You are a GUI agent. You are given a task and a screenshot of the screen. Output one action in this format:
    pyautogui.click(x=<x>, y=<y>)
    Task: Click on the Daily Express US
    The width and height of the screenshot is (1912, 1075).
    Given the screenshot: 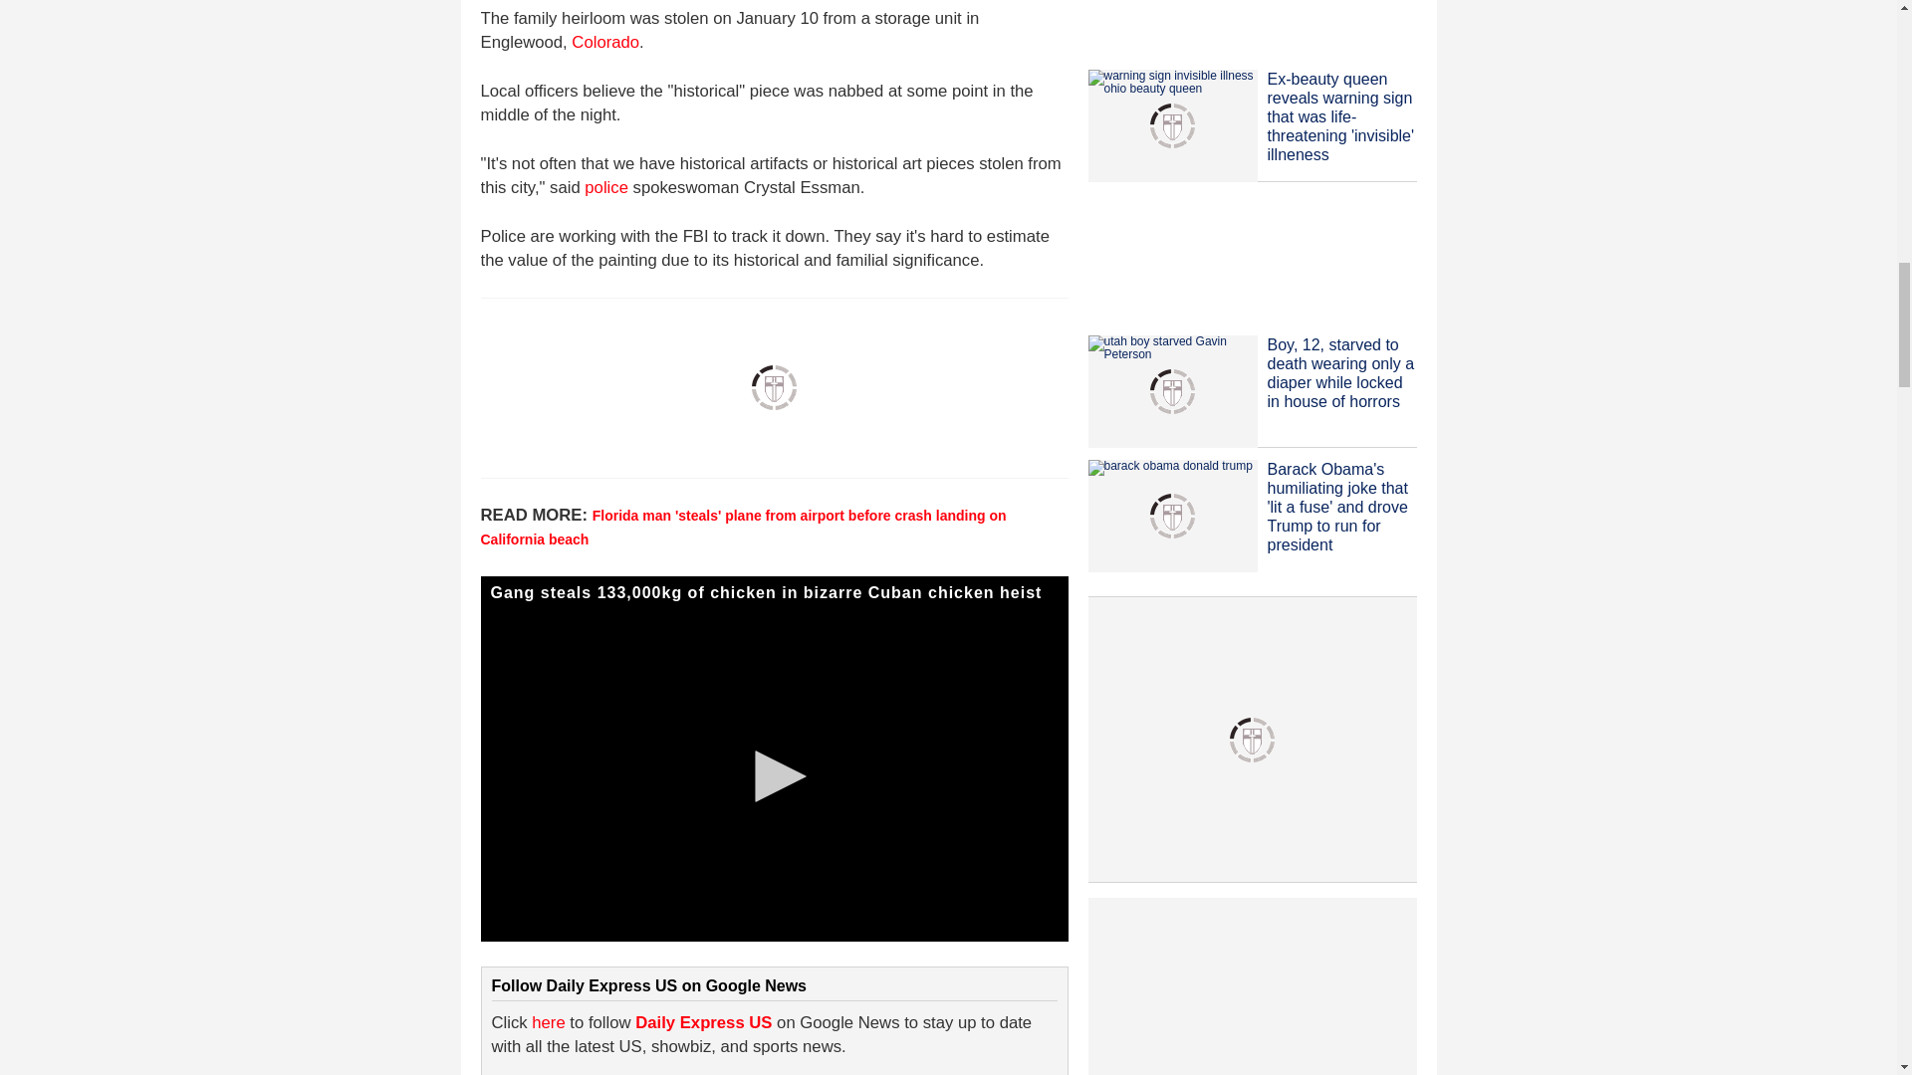 What is the action you would take?
    pyautogui.click(x=703, y=1022)
    